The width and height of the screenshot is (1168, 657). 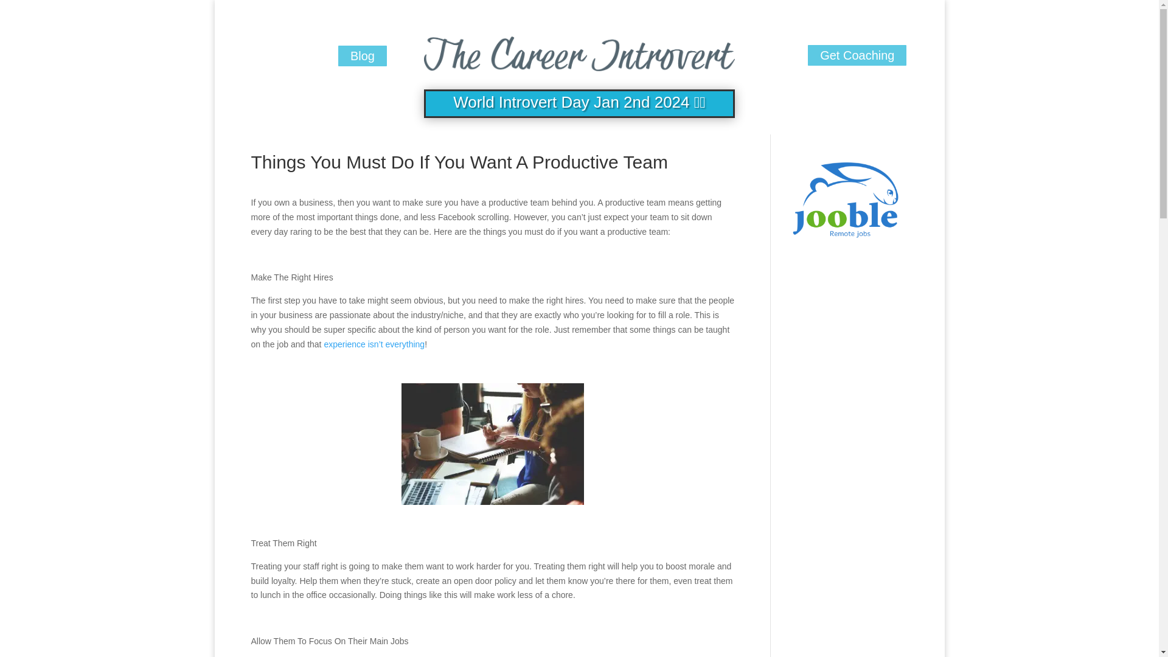 I want to click on Get Coaching, so click(x=857, y=55).